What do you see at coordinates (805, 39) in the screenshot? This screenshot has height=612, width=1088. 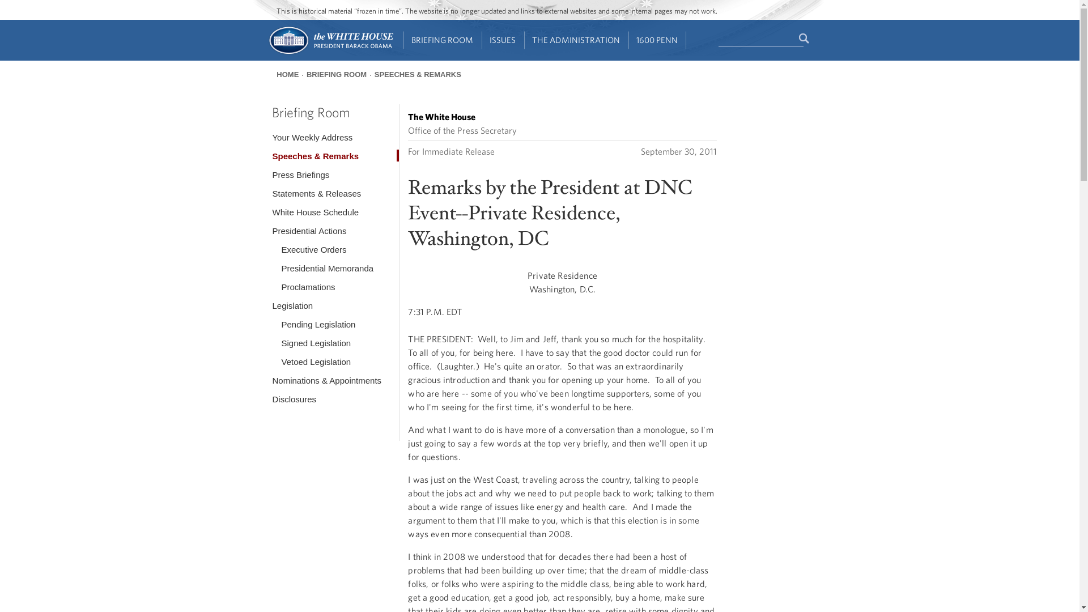 I see `Search` at bounding box center [805, 39].